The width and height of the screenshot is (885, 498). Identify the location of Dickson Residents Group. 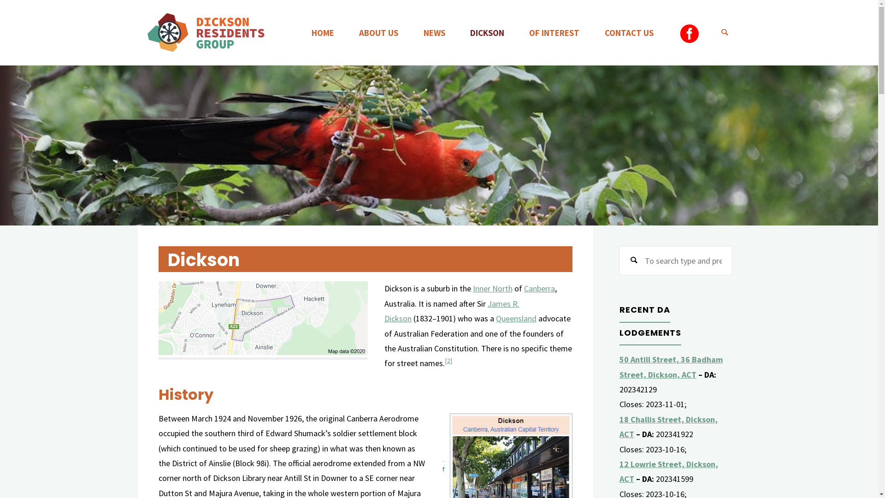
(206, 32).